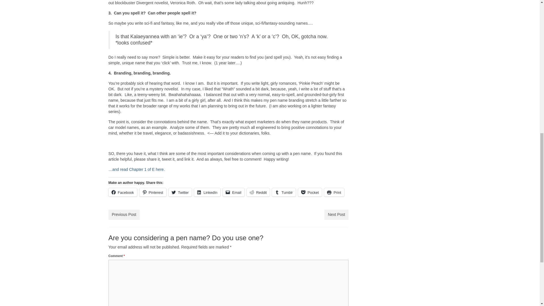 This screenshot has width=544, height=306. What do you see at coordinates (334, 192) in the screenshot?
I see `Print` at bounding box center [334, 192].